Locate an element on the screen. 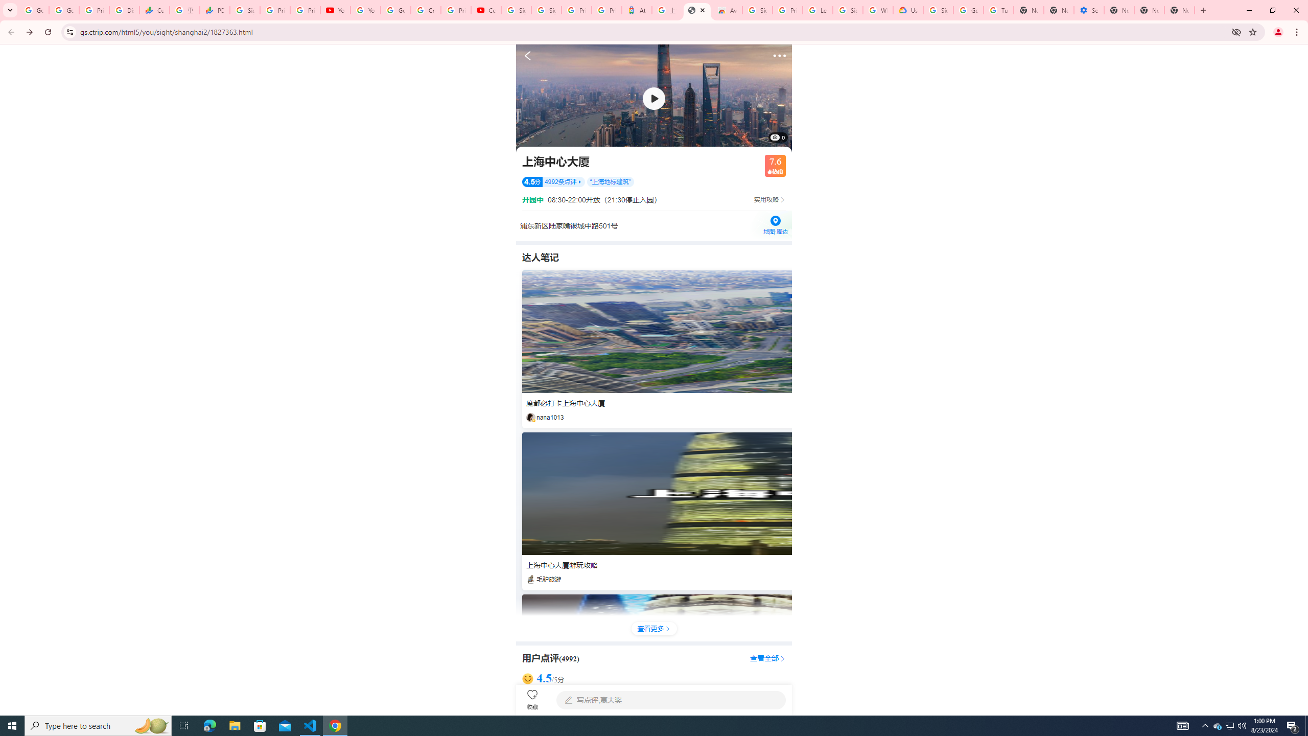 This screenshot has height=736, width=1308. YouTube is located at coordinates (334, 10).